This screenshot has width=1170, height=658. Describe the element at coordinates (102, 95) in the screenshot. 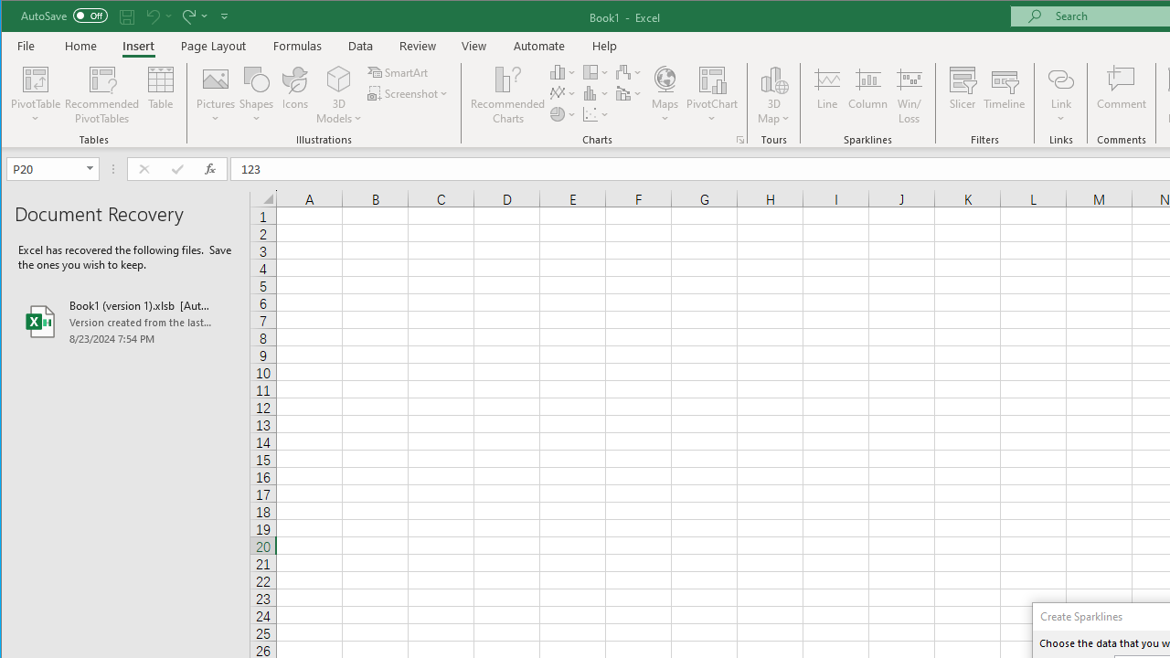

I see `Recommended PivotTables` at that location.